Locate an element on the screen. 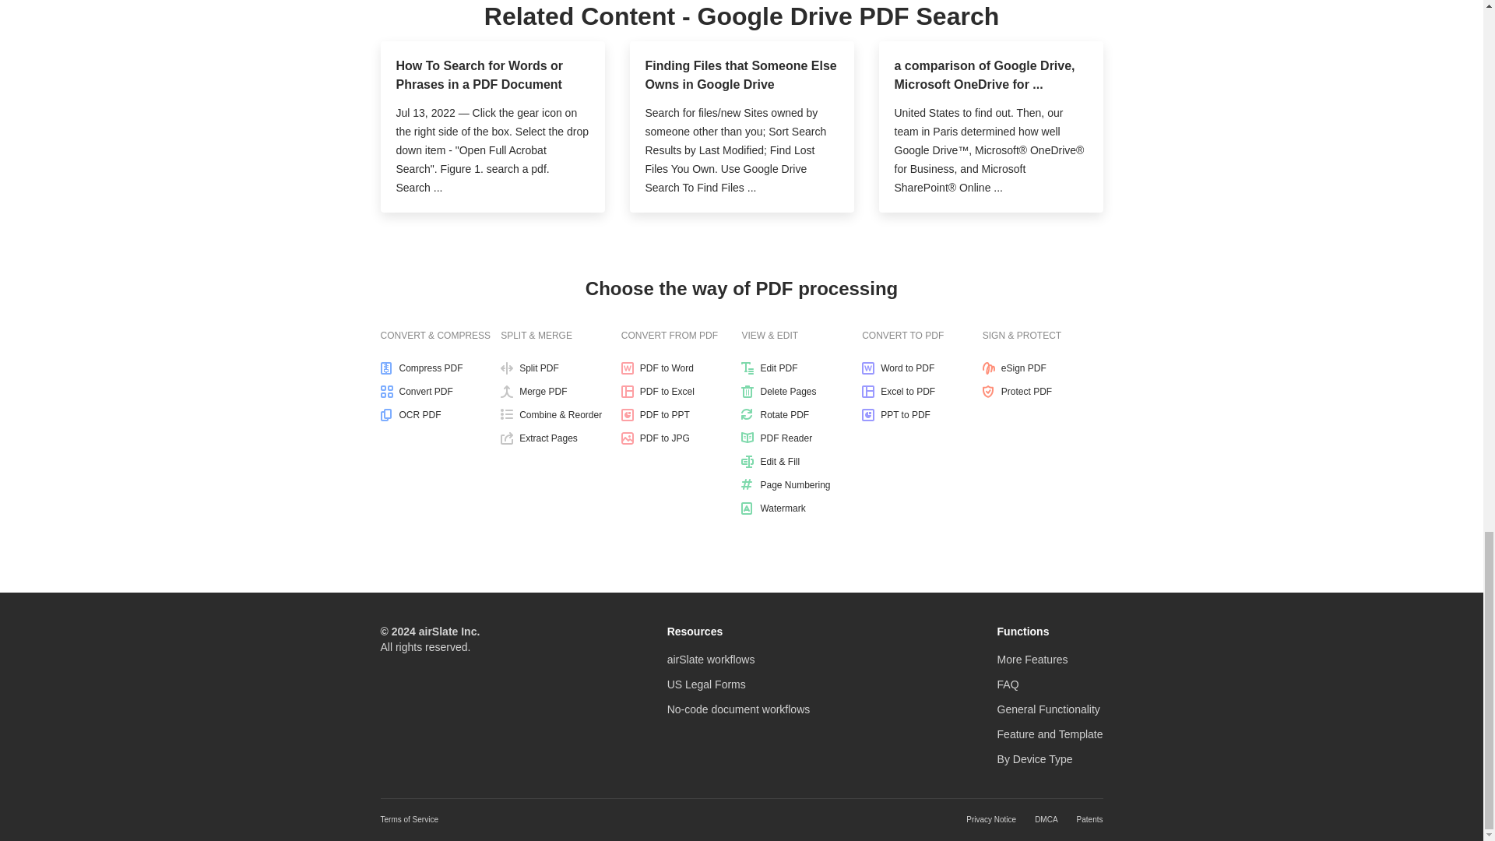 The height and width of the screenshot is (841, 1495). Split PDF is located at coordinates (561, 368).